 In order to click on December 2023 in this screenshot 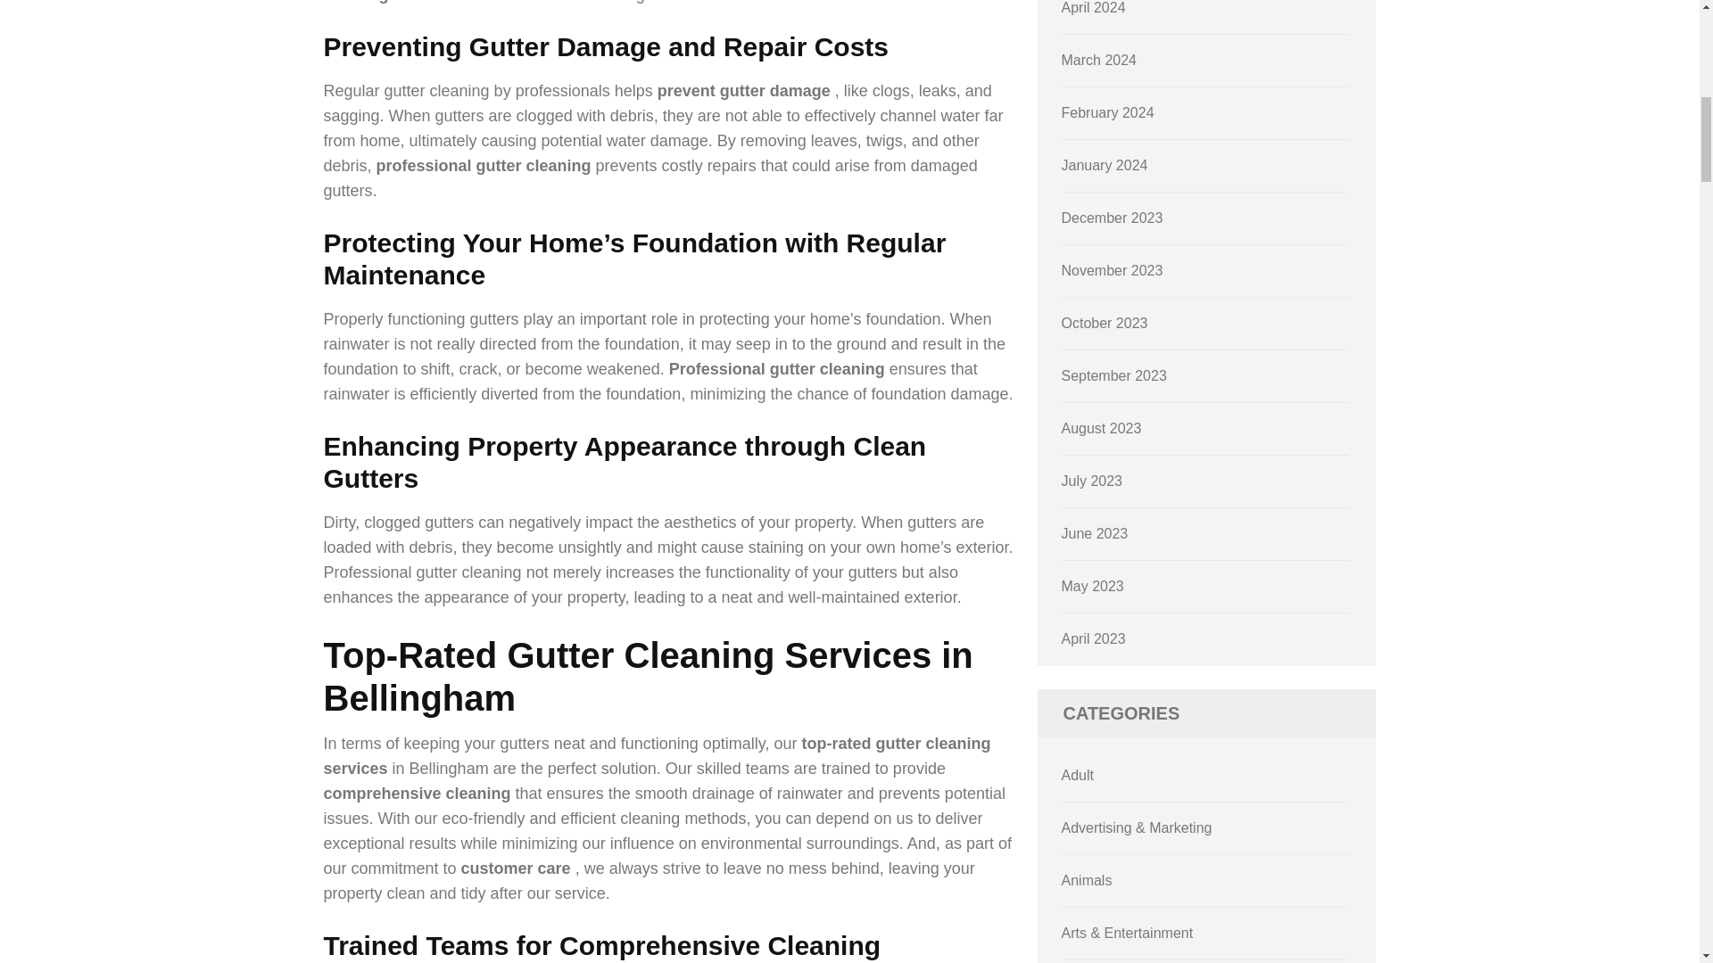, I will do `click(1112, 218)`.